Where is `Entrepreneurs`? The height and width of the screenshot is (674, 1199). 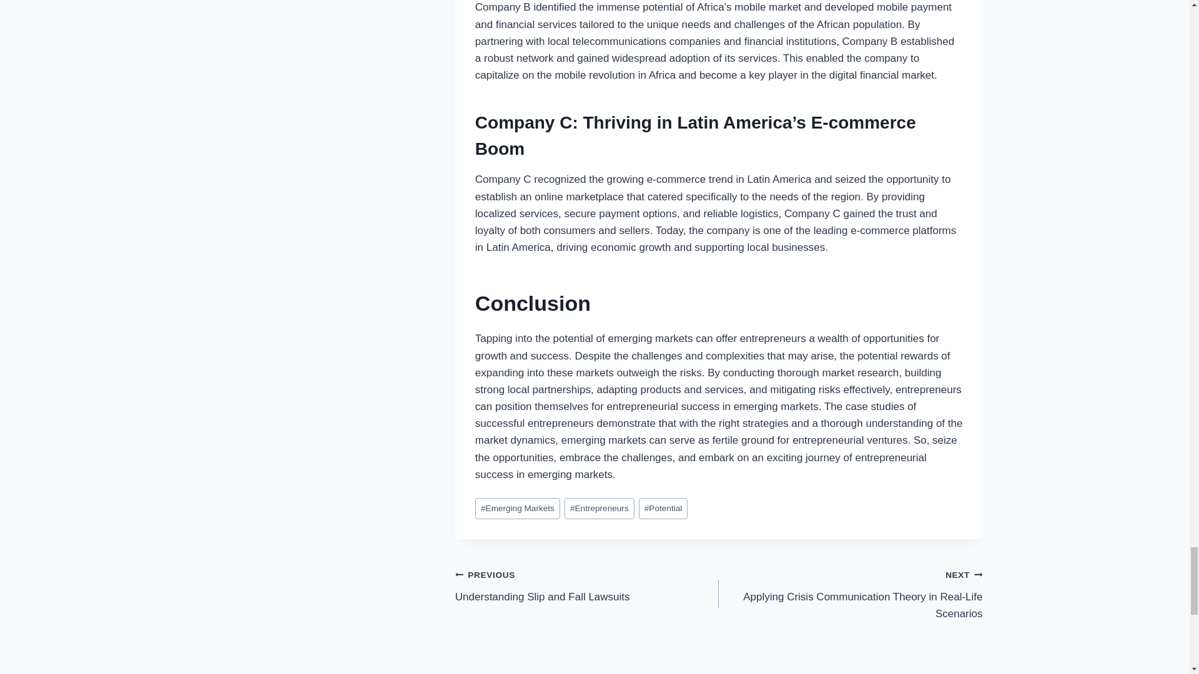
Entrepreneurs is located at coordinates (599, 509).